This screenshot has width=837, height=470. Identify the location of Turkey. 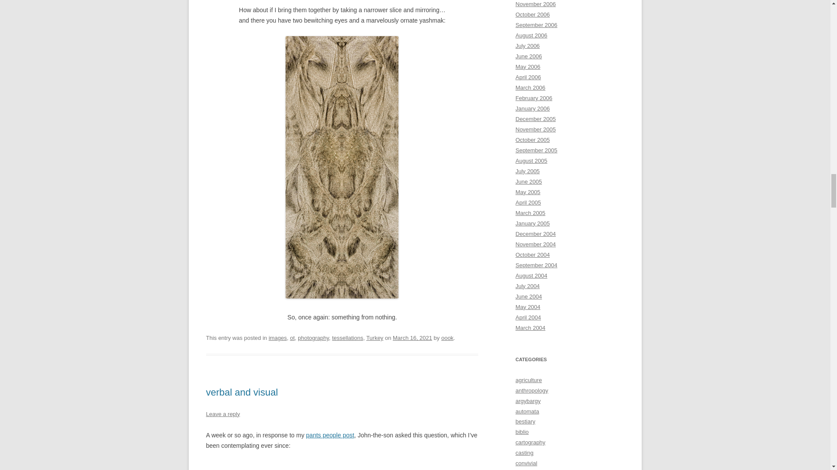
(375, 338).